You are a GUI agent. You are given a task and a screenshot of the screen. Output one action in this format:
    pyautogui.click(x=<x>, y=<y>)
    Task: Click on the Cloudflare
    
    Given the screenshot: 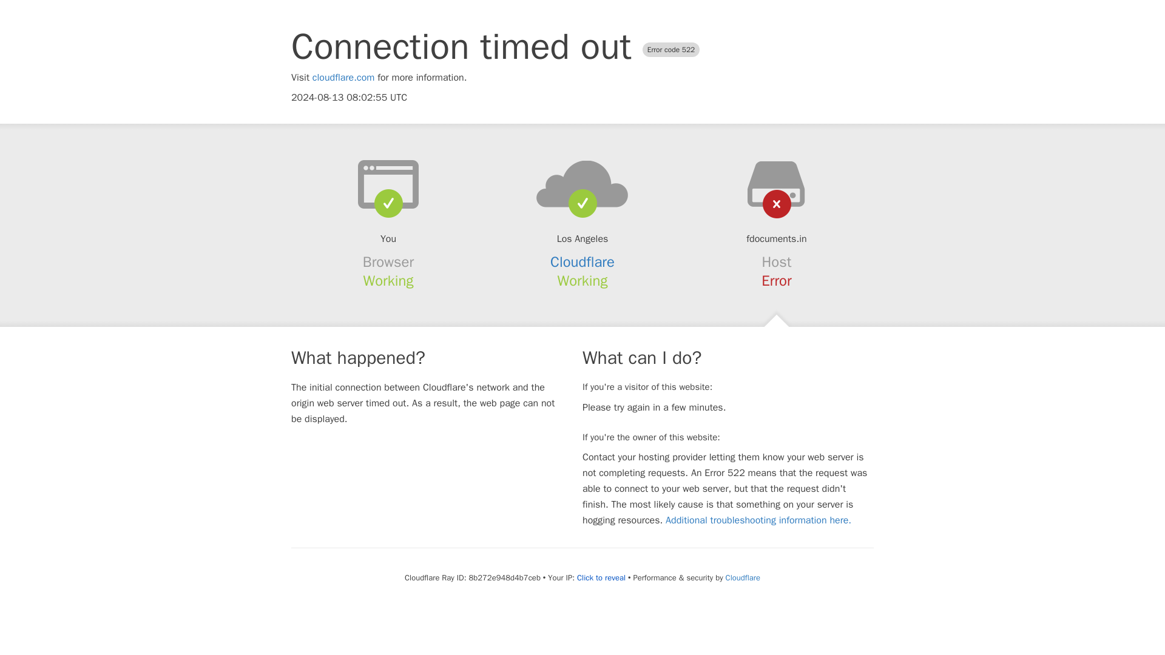 What is the action you would take?
    pyautogui.click(x=582, y=262)
    